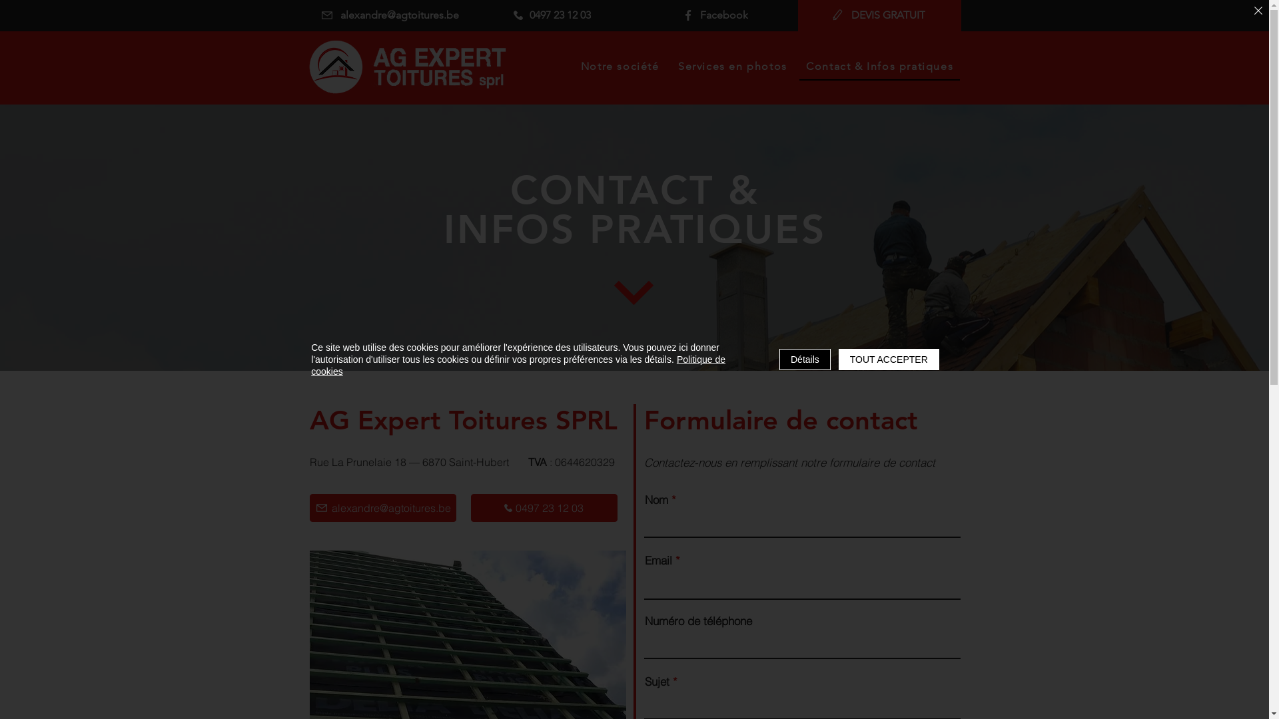 This screenshot has height=719, width=1279. Describe the element at coordinates (408, 67) in the screenshot. I see `AG Expert Toitures sprl` at that location.